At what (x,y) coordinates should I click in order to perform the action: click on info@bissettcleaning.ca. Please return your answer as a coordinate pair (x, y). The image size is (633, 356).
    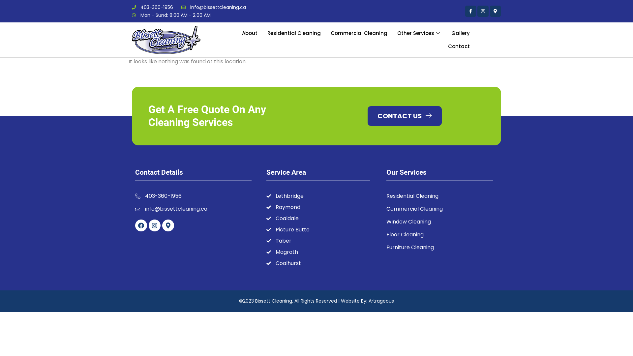
    Looking at the image, I should click on (214, 7).